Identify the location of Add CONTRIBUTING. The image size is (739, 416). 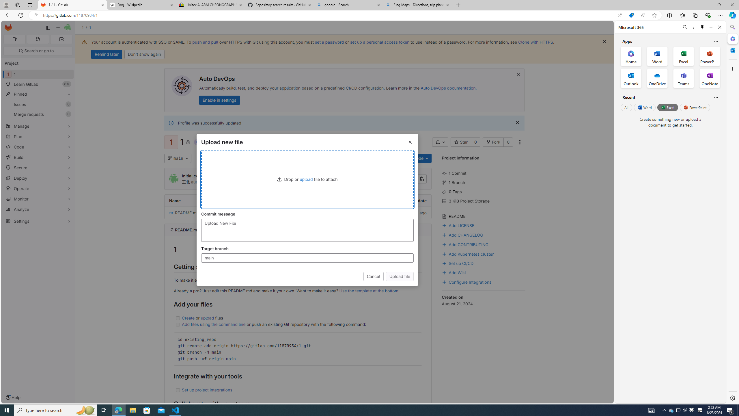
(484, 244).